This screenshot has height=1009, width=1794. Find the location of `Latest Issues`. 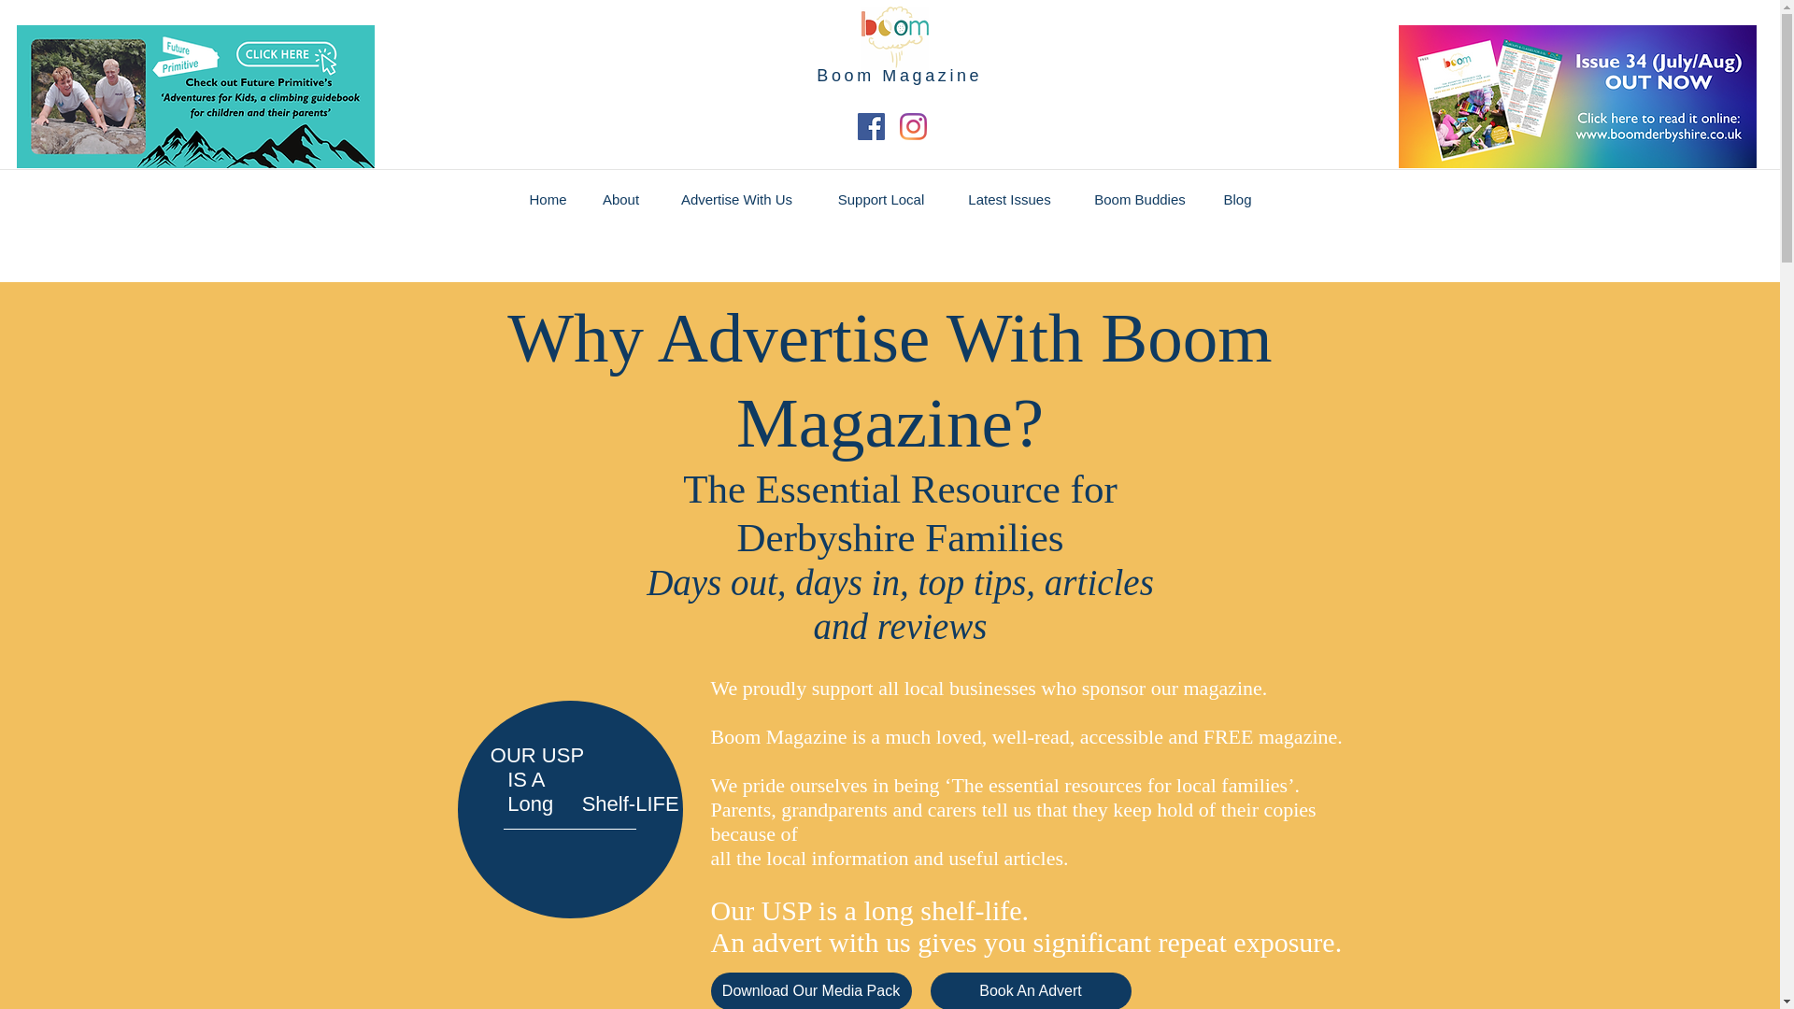

Latest Issues is located at coordinates (1009, 199).